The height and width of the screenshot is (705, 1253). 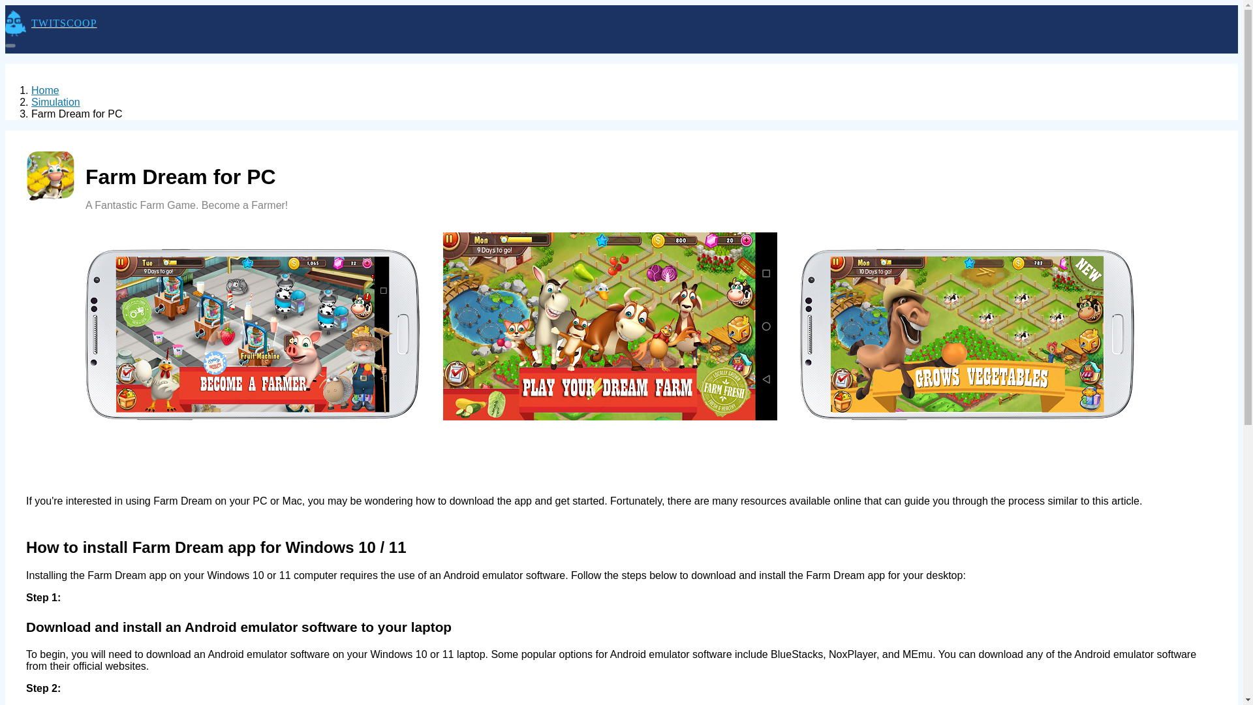 I want to click on Home, so click(x=45, y=90).